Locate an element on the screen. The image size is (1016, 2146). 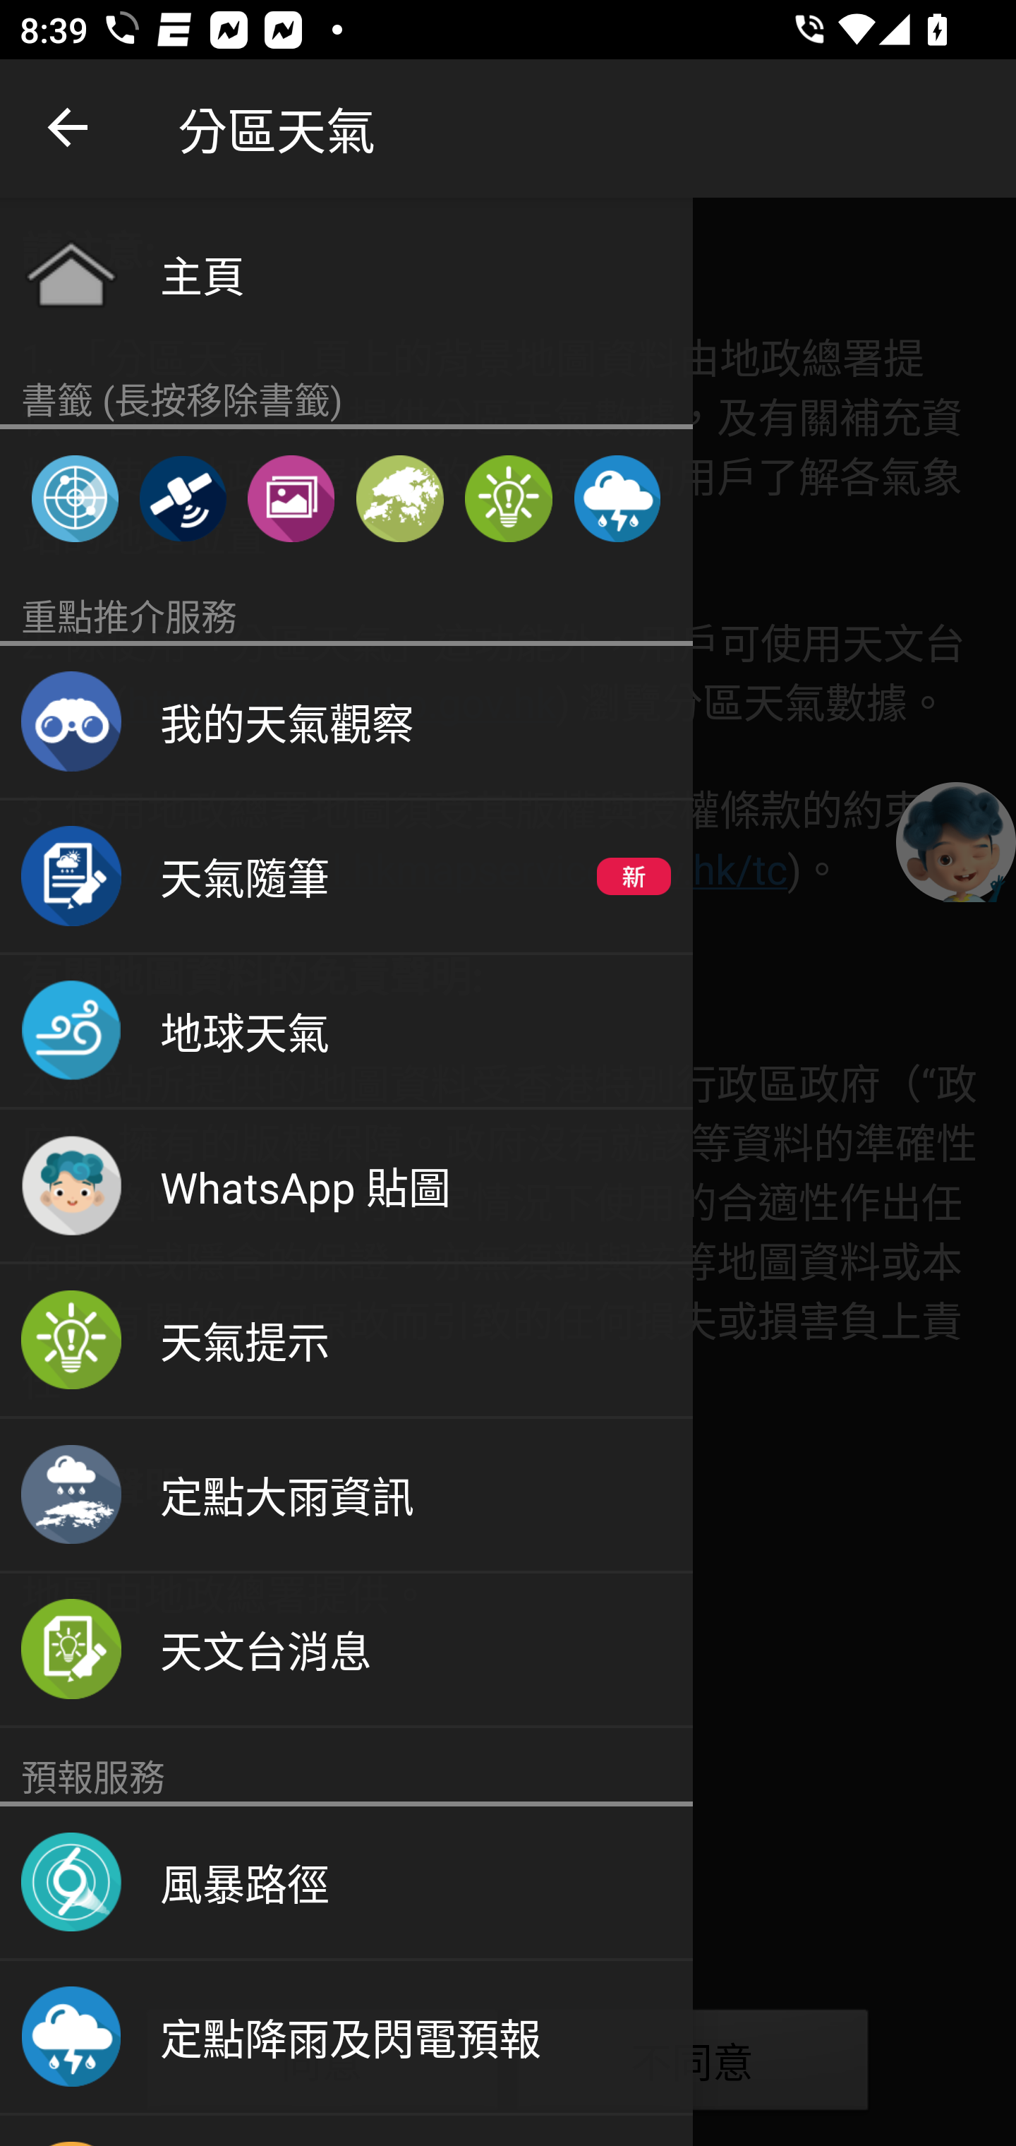
天文台消息 is located at coordinates (346, 1650).